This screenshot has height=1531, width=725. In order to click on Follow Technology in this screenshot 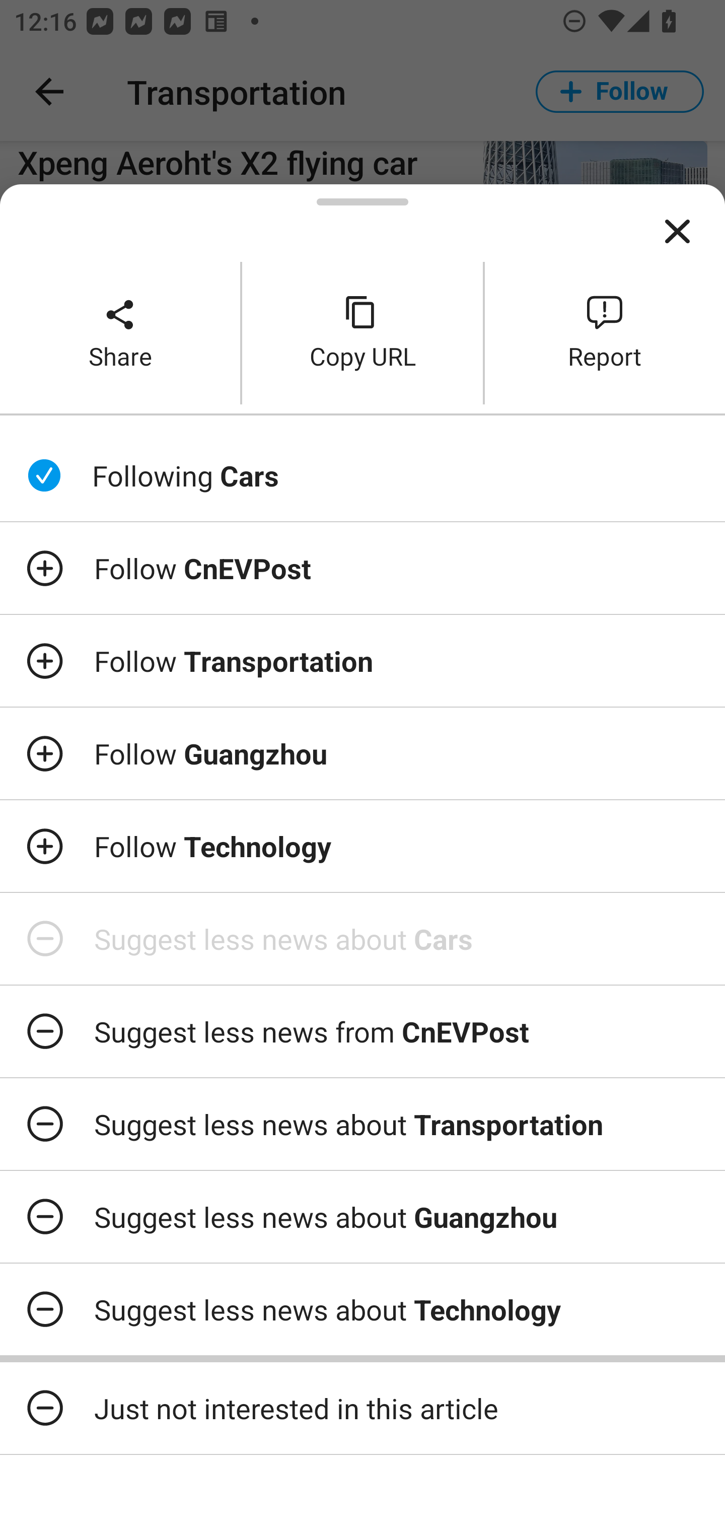, I will do `click(362, 846)`.